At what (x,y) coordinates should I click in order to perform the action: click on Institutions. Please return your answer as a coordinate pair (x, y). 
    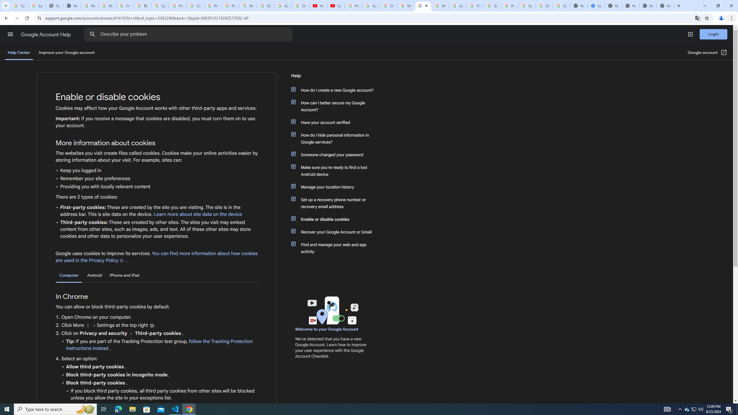
    Looking at the image, I should click on (152, 326).